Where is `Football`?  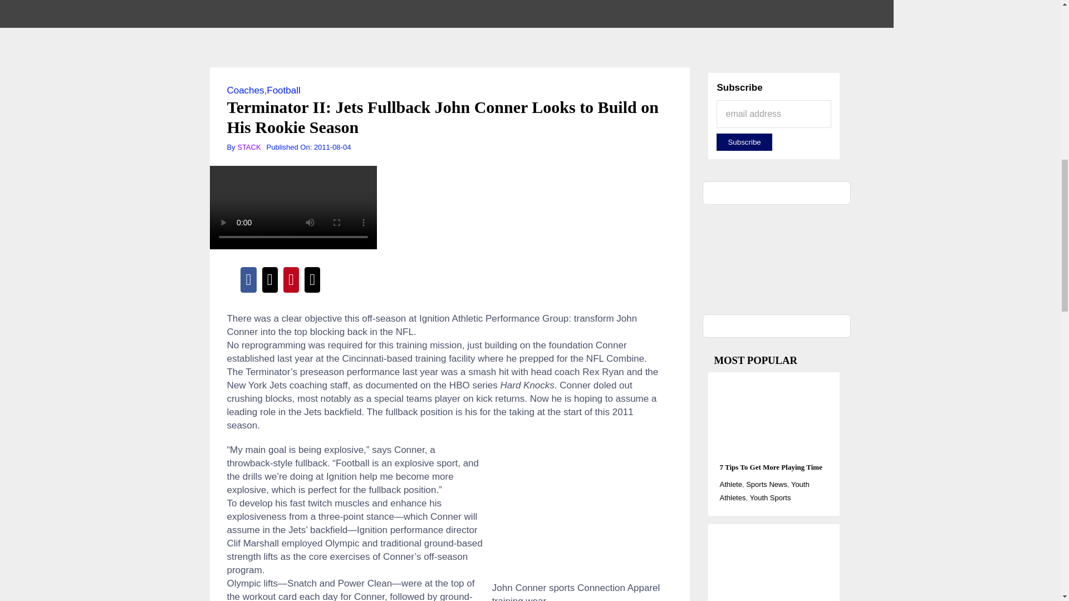
Football is located at coordinates (283, 90).